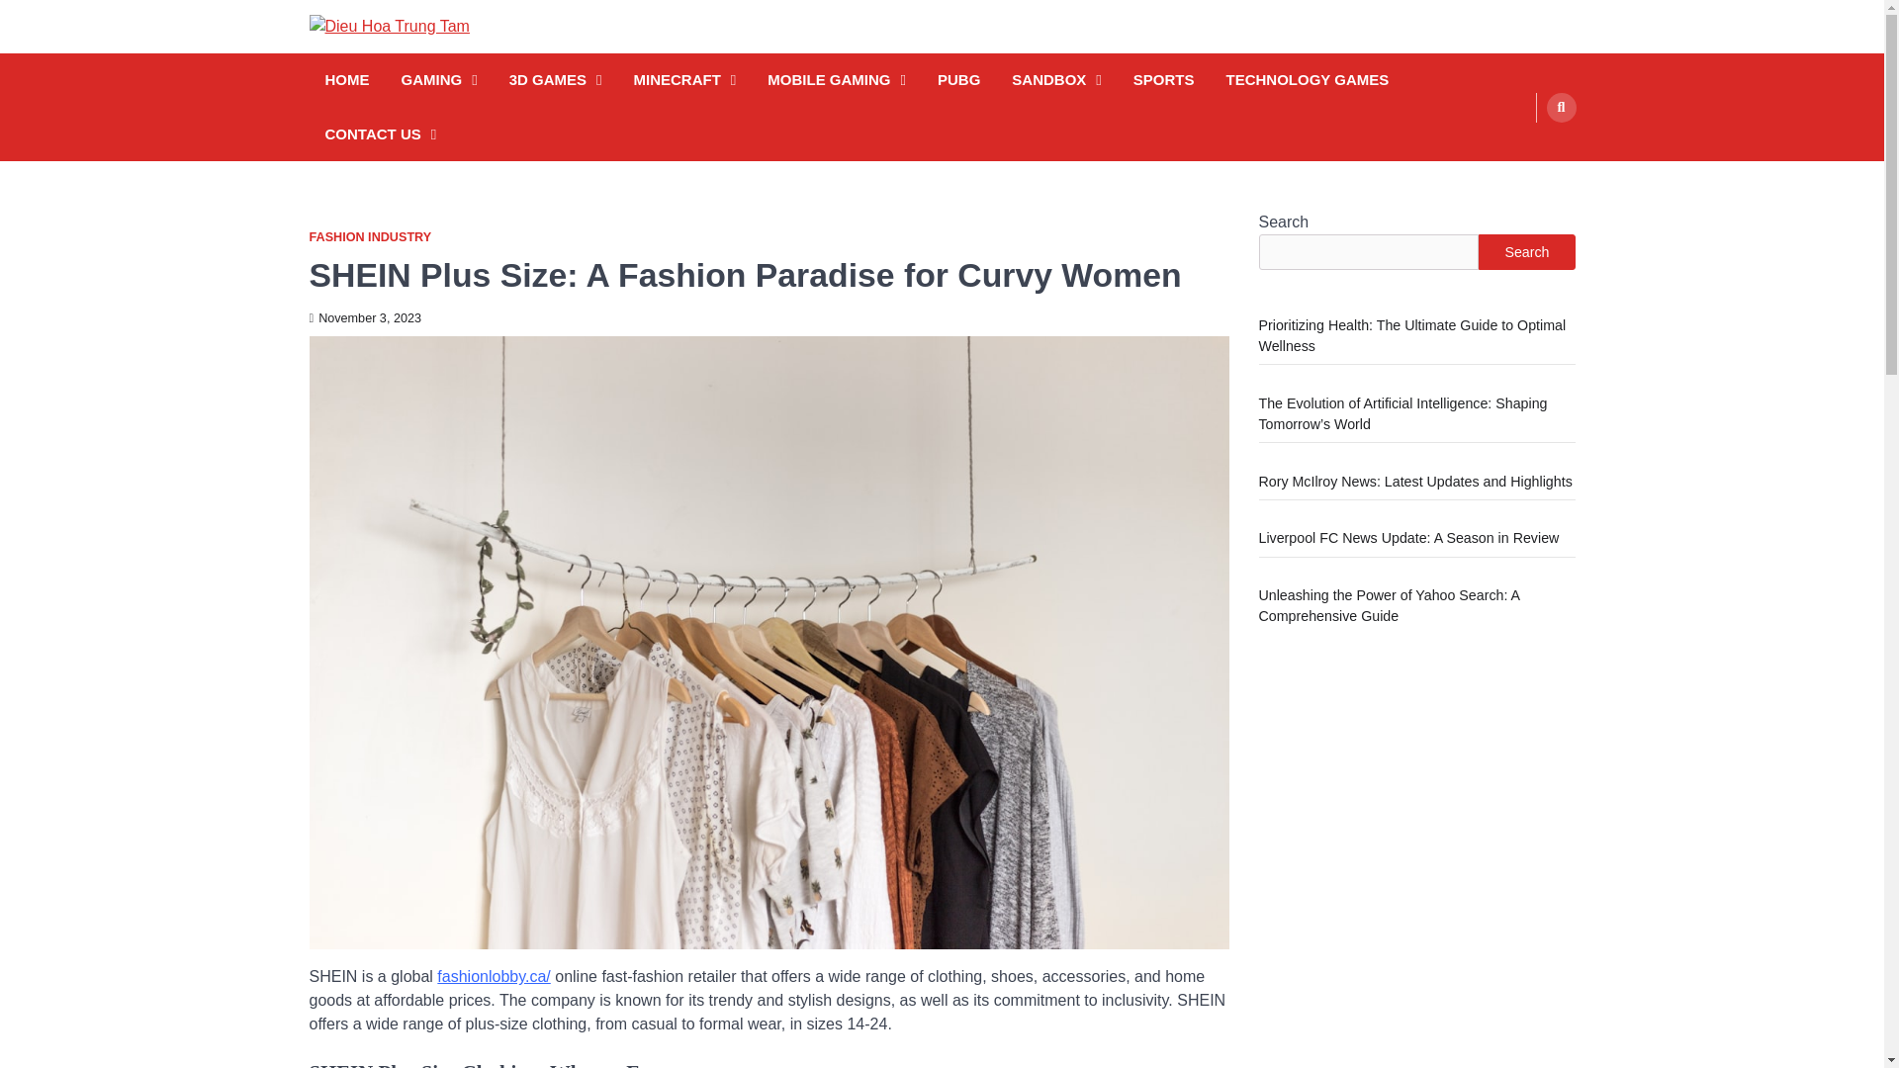 The width and height of the screenshot is (1899, 1068). Describe the element at coordinates (459, 58) in the screenshot. I see `Dieu Hoa Trung Tam` at that location.